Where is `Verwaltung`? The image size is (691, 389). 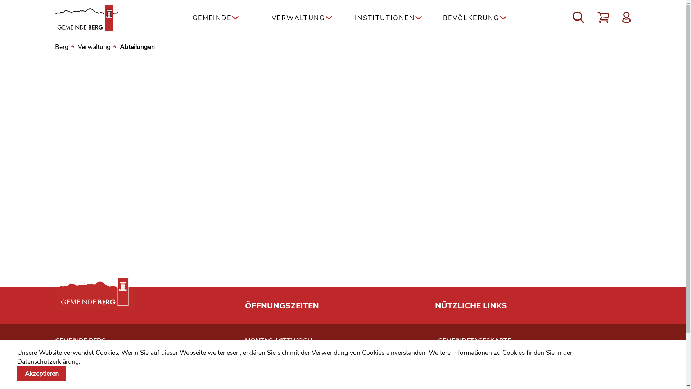
Verwaltung is located at coordinates (97, 47).